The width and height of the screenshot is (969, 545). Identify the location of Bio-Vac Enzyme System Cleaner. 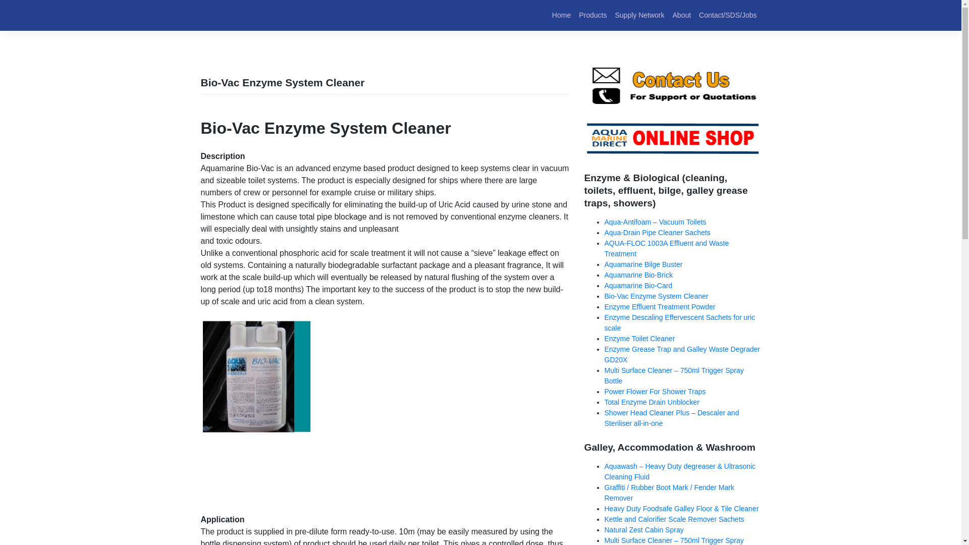
(656, 296).